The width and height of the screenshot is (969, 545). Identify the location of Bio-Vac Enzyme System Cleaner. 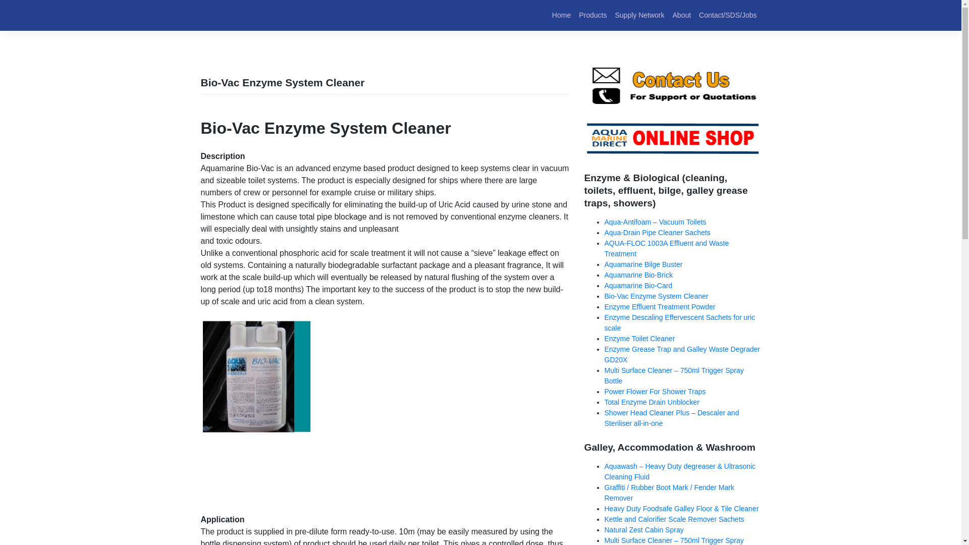
(656, 296).